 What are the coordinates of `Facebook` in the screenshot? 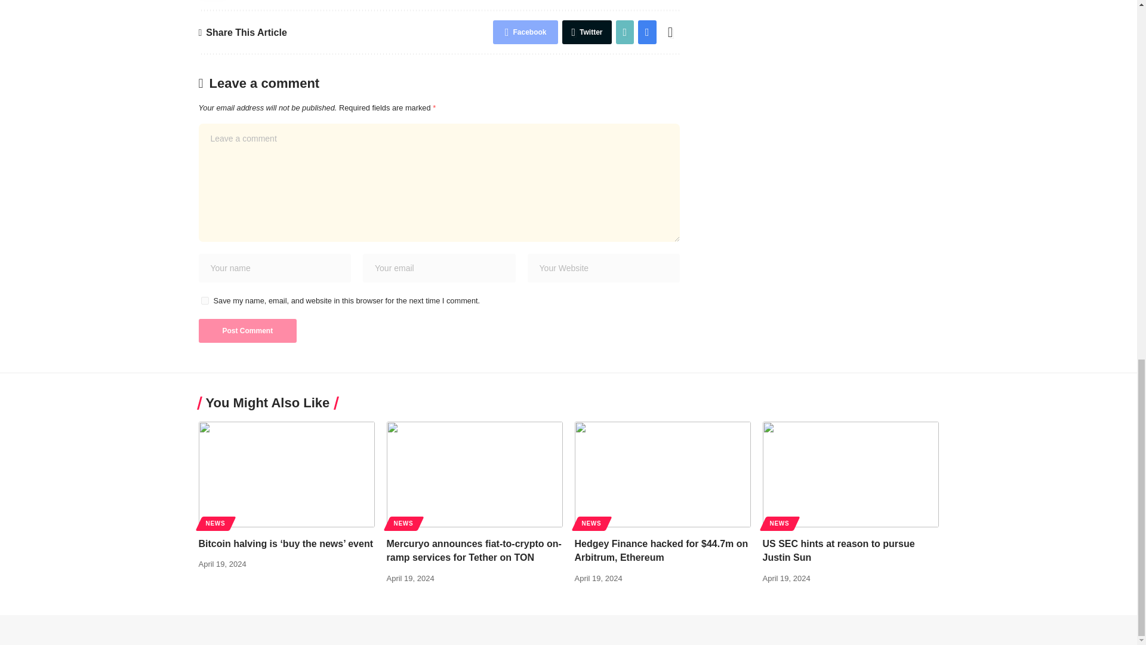 It's located at (525, 32).